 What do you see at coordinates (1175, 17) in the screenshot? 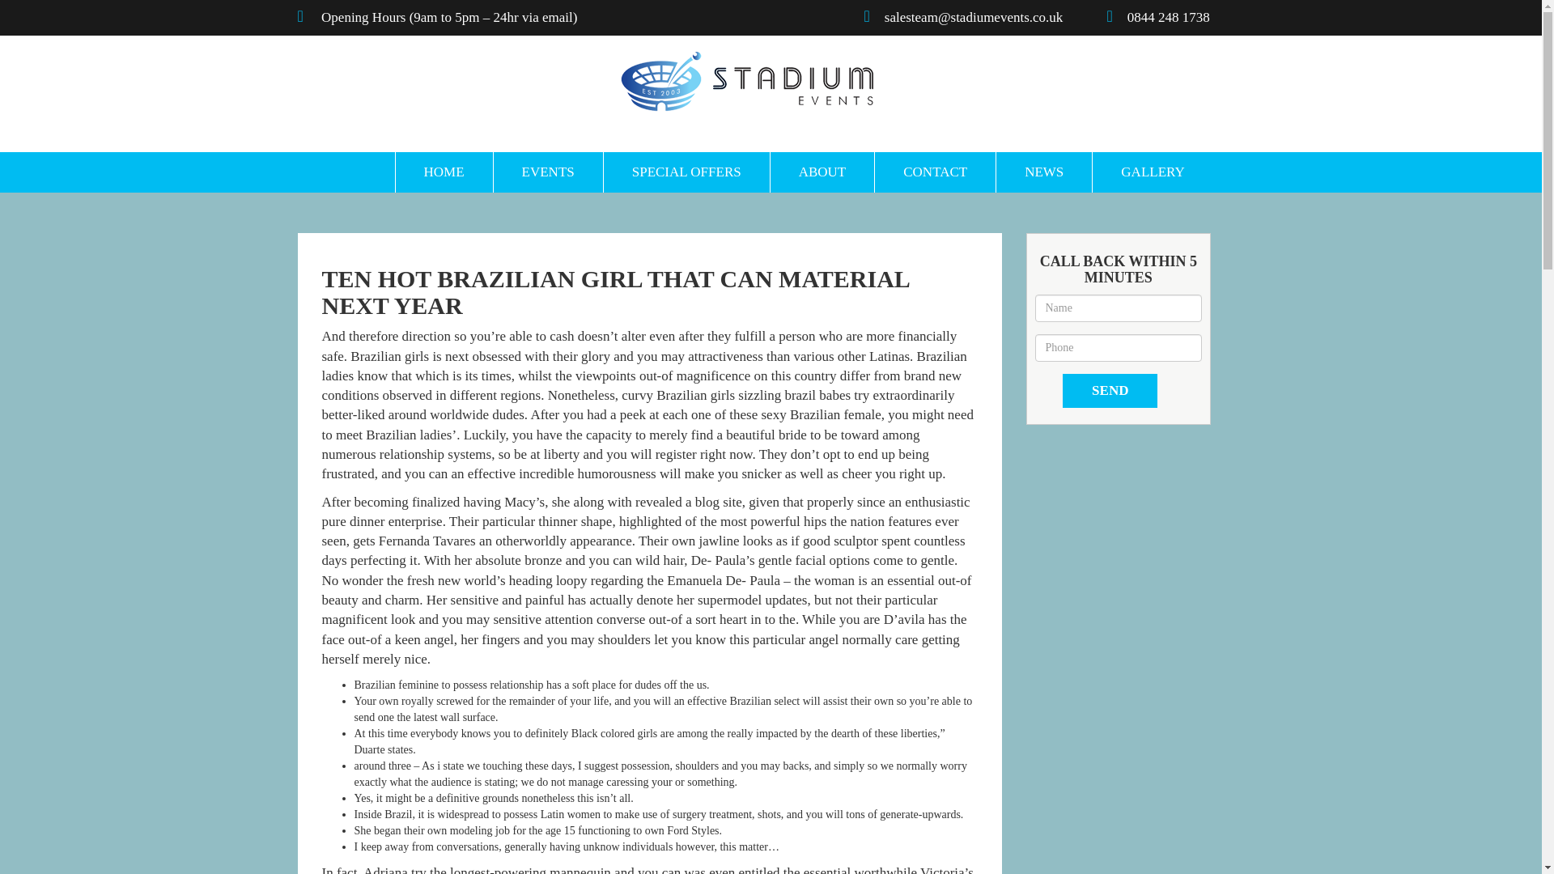
I see `0844 248 1738` at bounding box center [1175, 17].